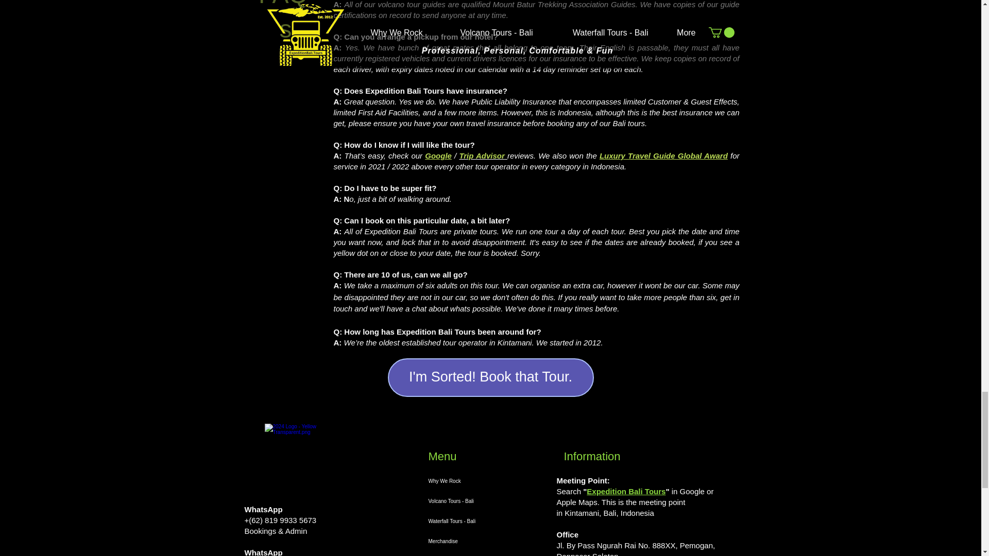 The height and width of the screenshot is (556, 989). What do you see at coordinates (483, 155) in the screenshot?
I see `Trip Advisor` at bounding box center [483, 155].